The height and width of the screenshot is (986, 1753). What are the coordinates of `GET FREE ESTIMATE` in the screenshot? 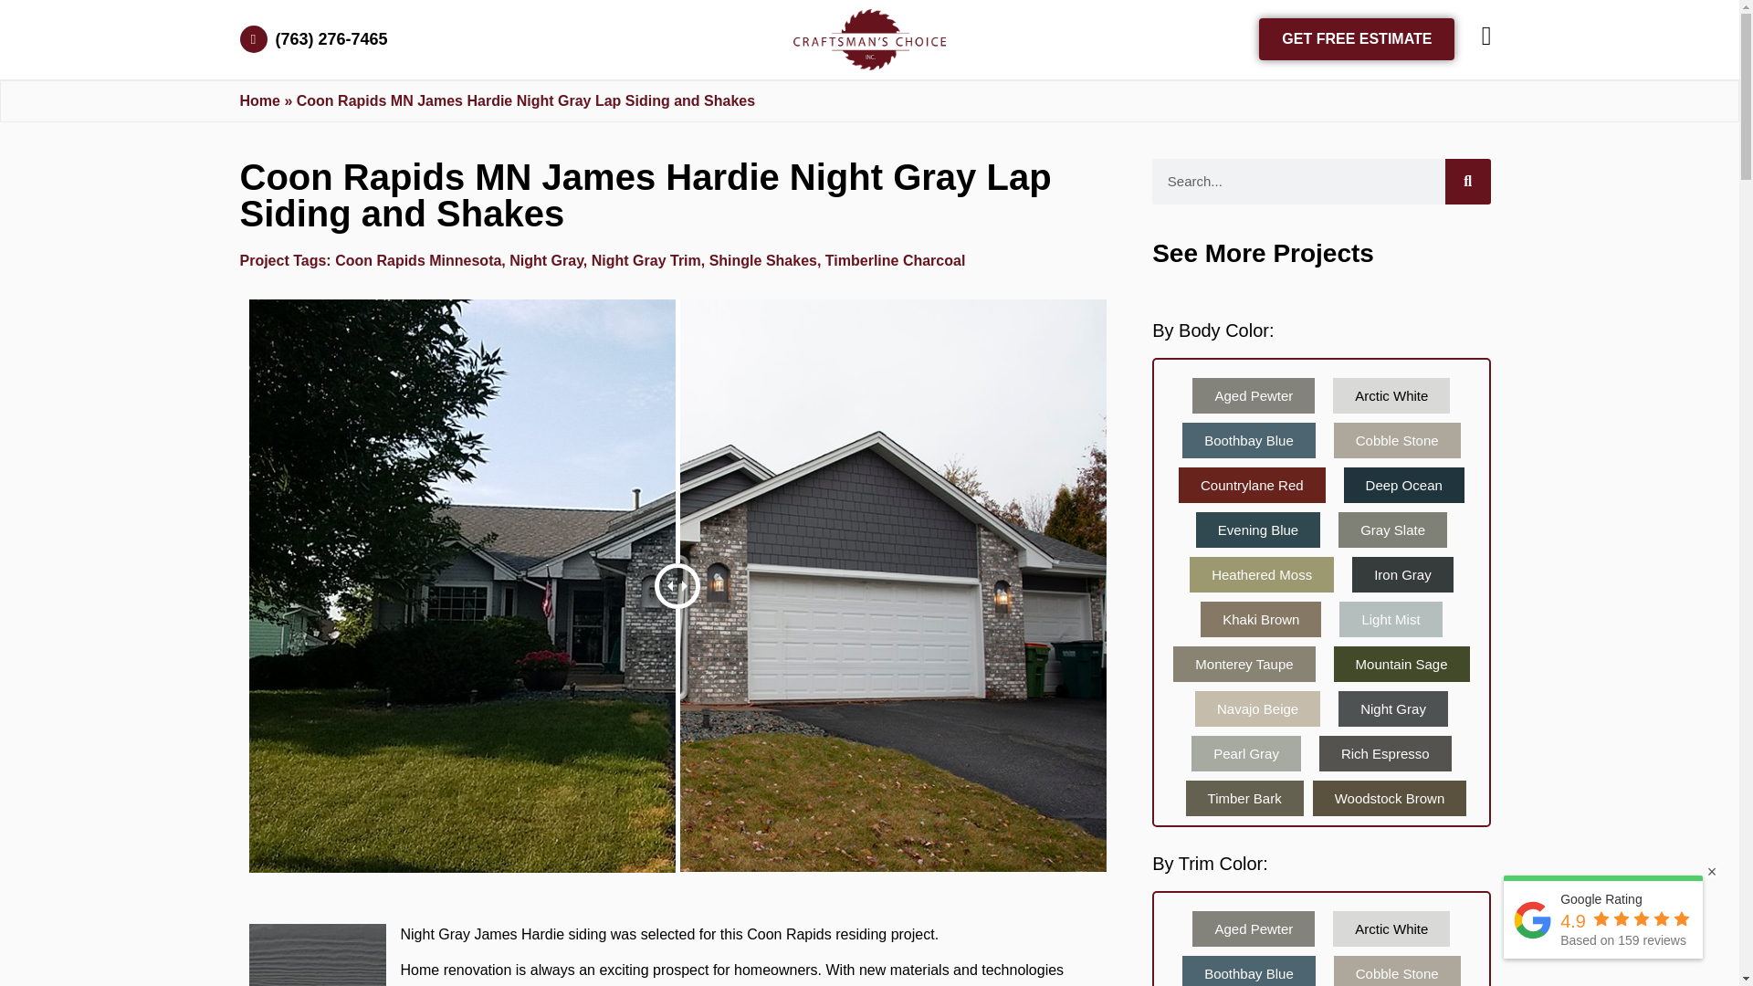 It's located at (1357, 38).